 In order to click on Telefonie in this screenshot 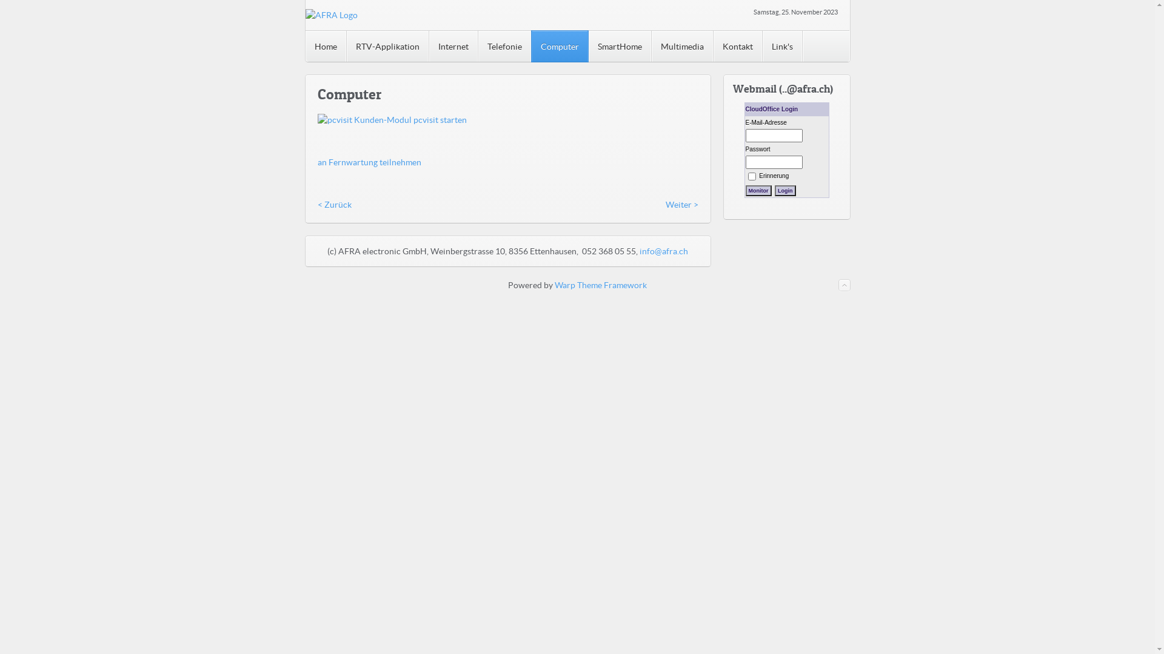, I will do `click(504, 46)`.